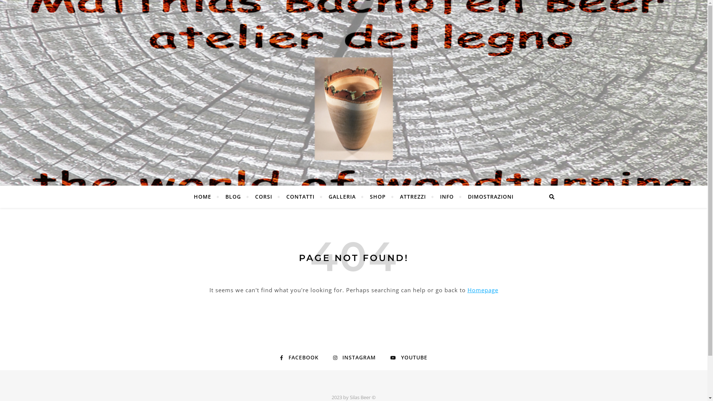  I want to click on FACEBOOK, so click(299, 358).